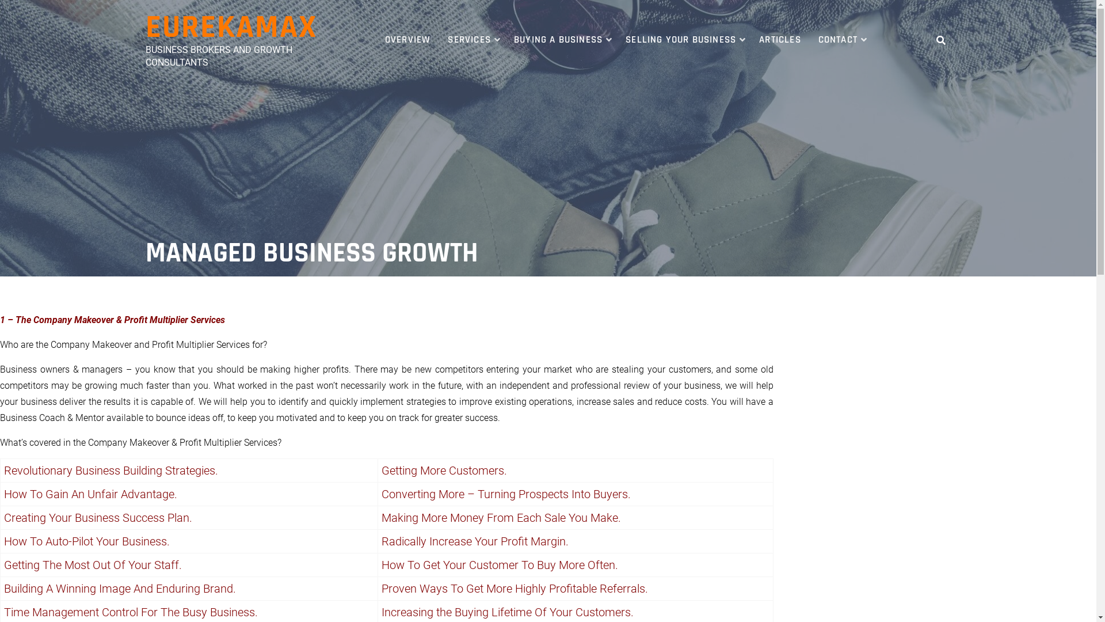  What do you see at coordinates (927, 83) in the screenshot?
I see `Search` at bounding box center [927, 83].